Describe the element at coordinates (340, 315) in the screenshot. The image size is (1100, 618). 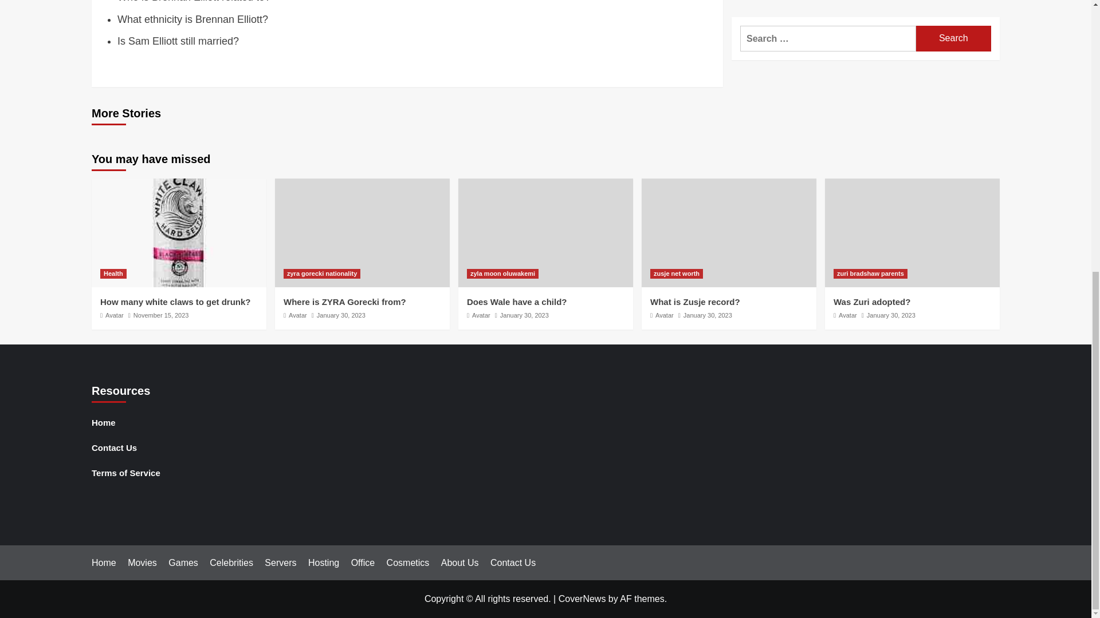
I see `January 30, 2023` at that location.